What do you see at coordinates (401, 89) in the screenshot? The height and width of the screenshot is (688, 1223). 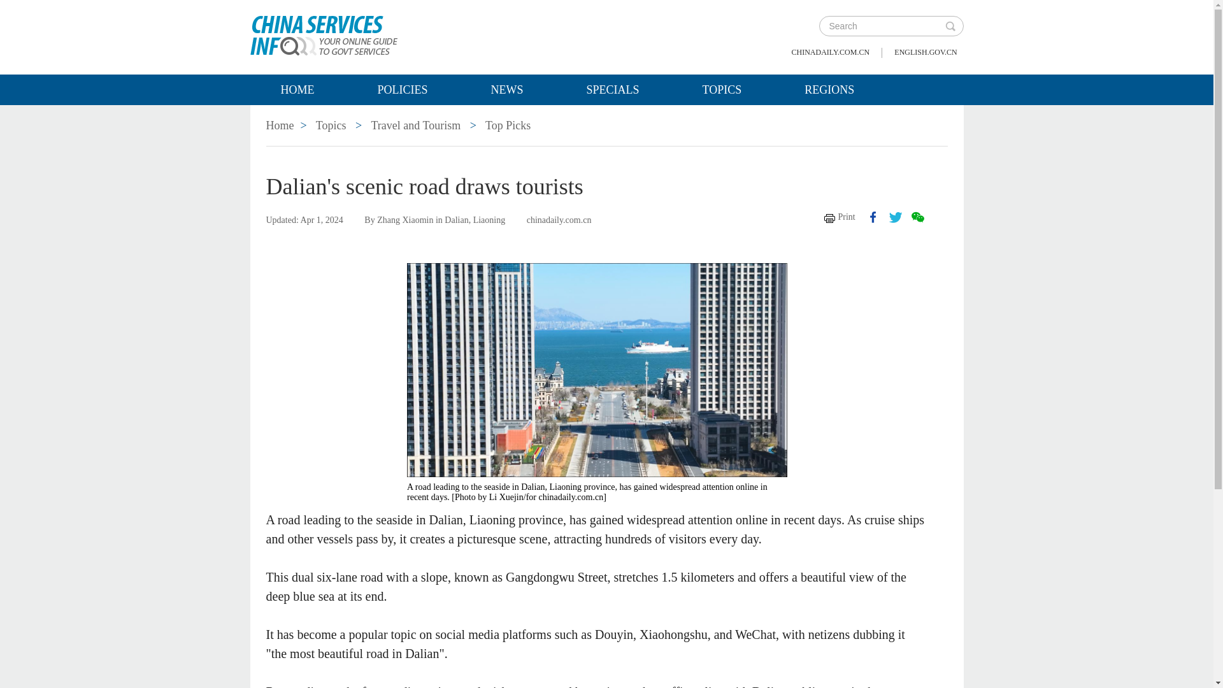 I see `Policies` at bounding box center [401, 89].